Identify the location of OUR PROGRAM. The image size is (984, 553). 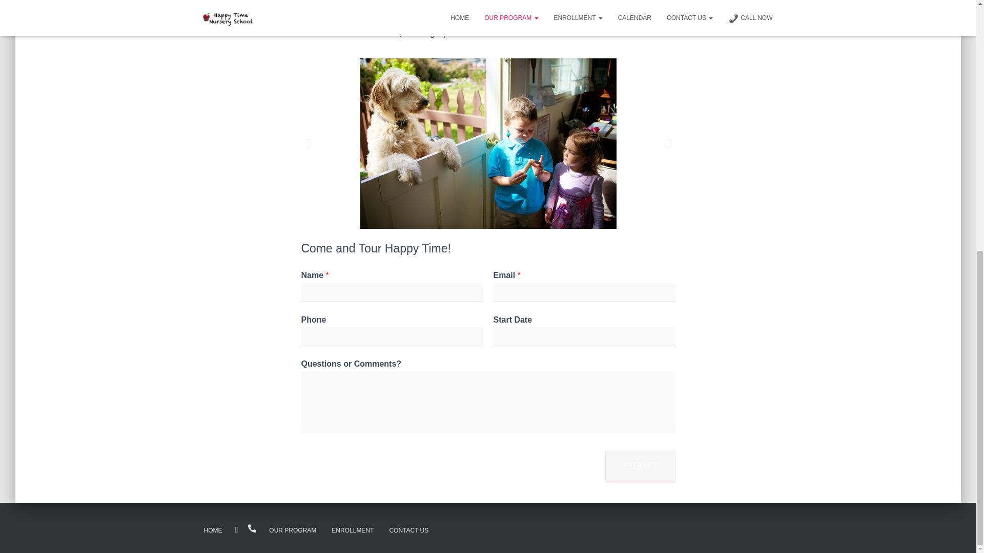
(292, 530).